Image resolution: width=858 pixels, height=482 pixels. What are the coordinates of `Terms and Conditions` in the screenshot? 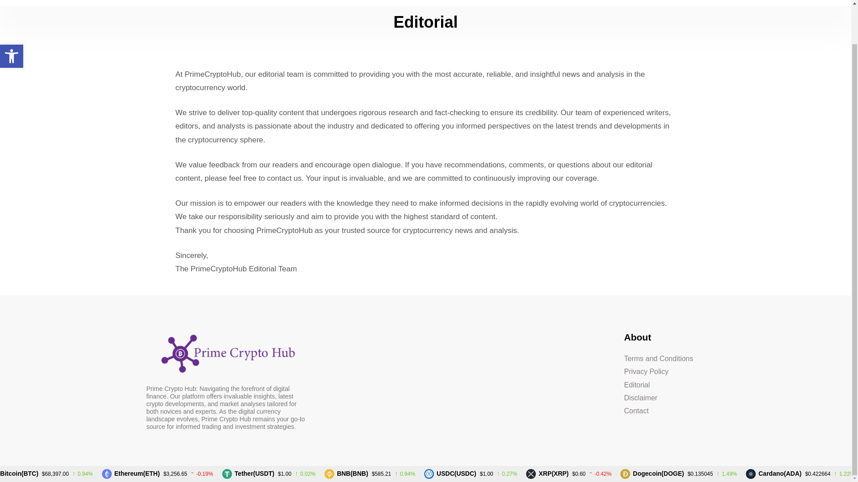 It's located at (12, 14).